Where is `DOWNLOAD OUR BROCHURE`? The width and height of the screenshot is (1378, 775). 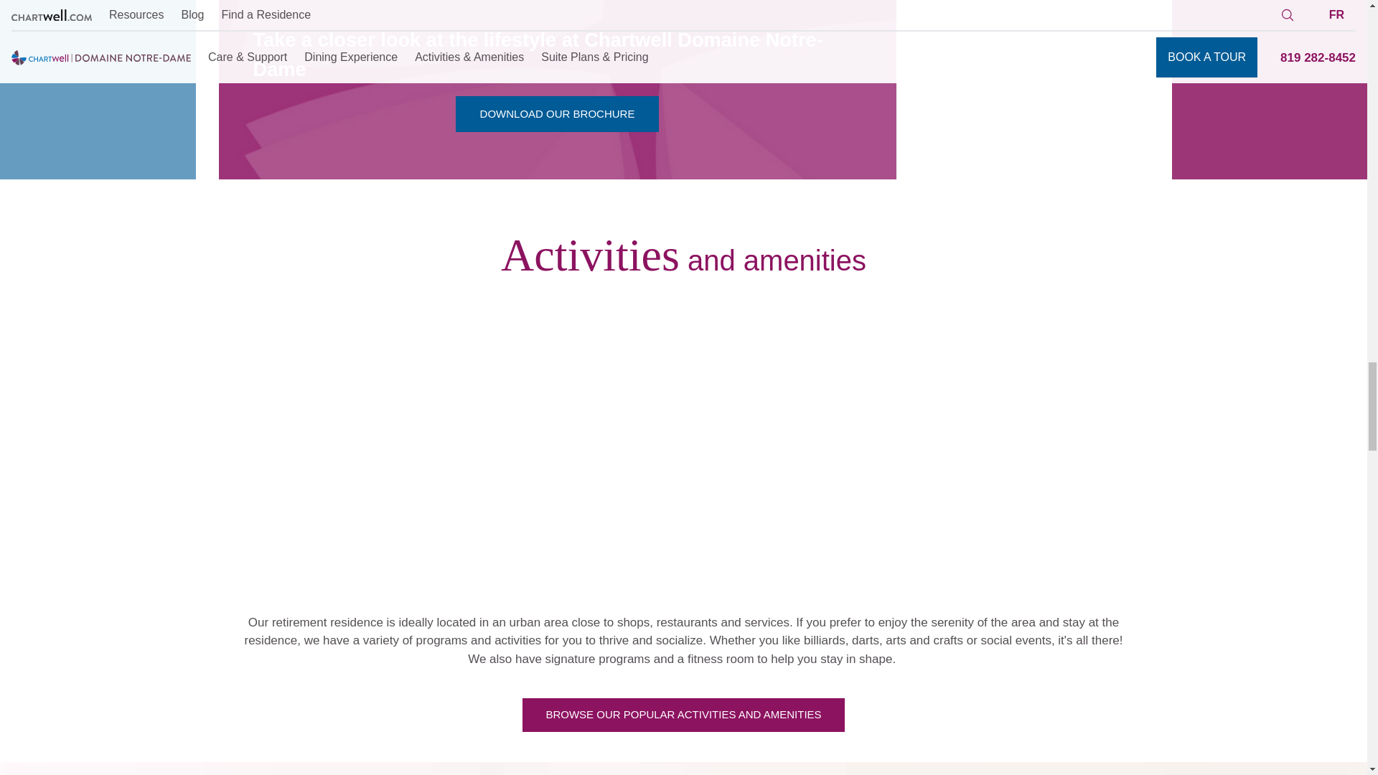 DOWNLOAD OUR BROCHURE is located at coordinates (558, 113).